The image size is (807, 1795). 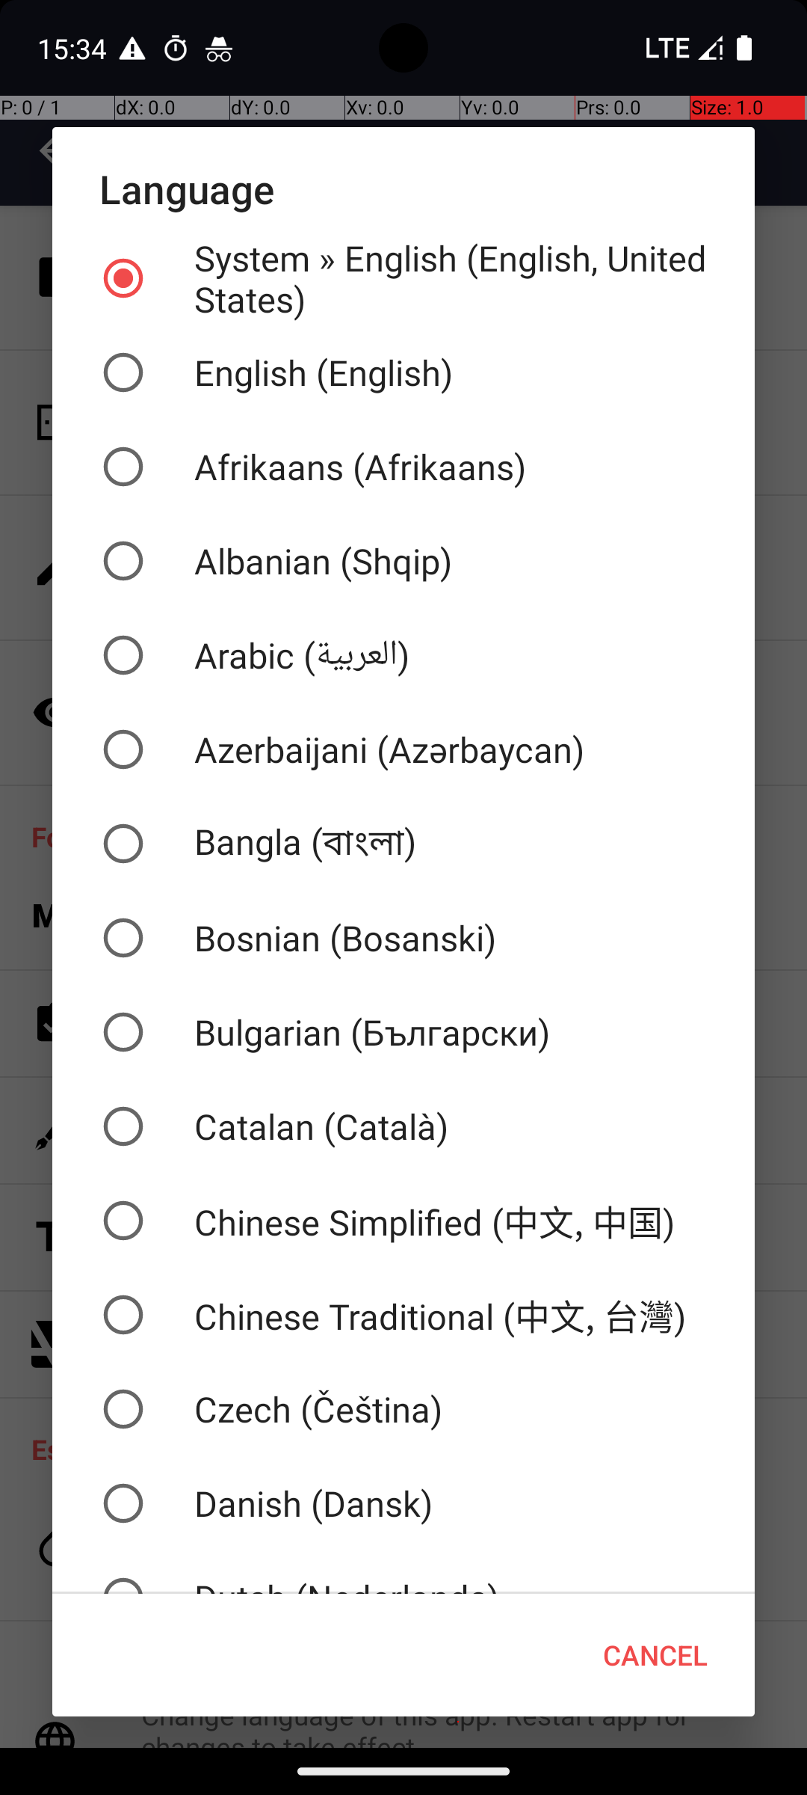 What do you see at coordinates (403, 749) in the screenshot?
I see `Azerbaijani (Azərbaycan)` at bounding box center [403, 749].